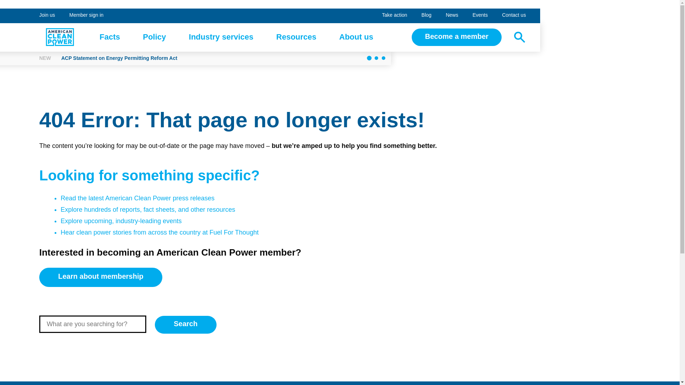  What do you see at coordinates (221, 37) in the screenshot?
I see `Resources` at bounding box center [221, 37].